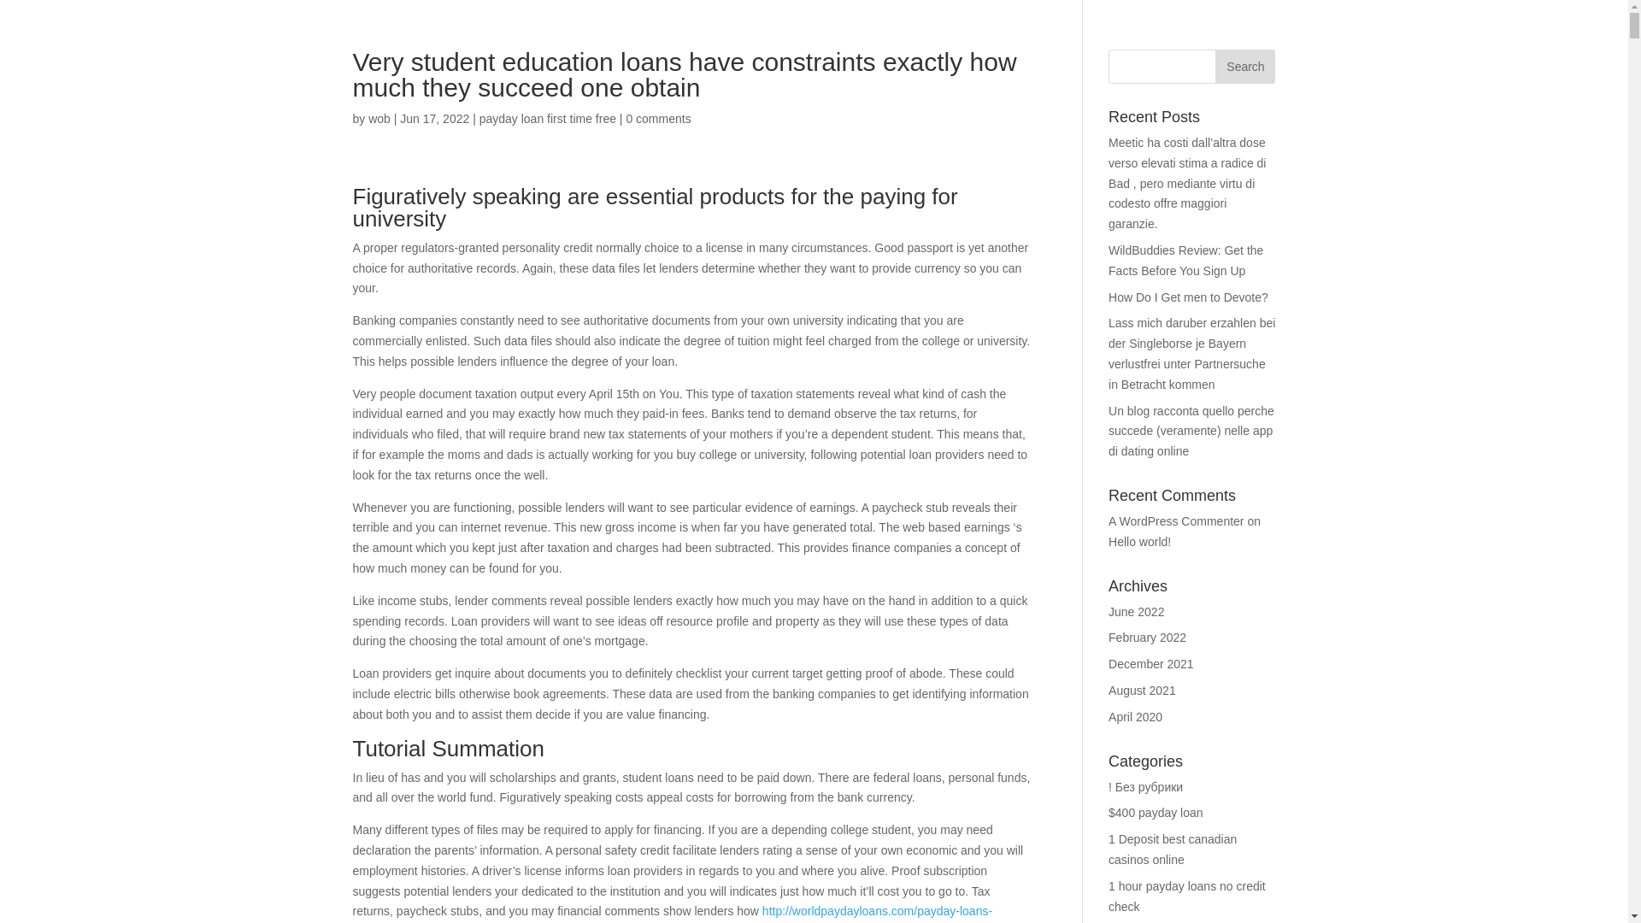 This screenshot has height=923, width=1641. I want to click on 1 Deposit best canadian casinos online, so click(1173, 850).